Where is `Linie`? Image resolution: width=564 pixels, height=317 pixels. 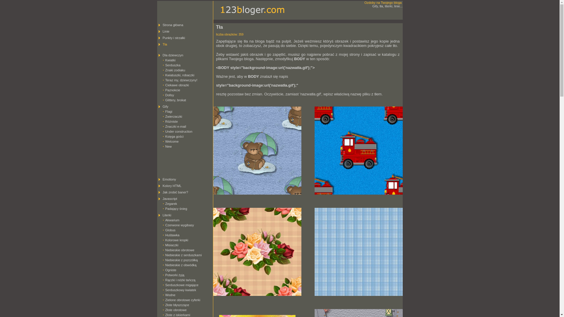
Linie is located at coordinates (166, 31).